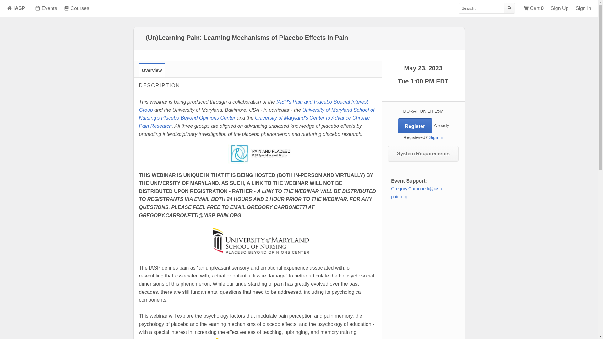 The width and height of the screenshot is (603, 339). I want to click on Events, so click(46, 8).